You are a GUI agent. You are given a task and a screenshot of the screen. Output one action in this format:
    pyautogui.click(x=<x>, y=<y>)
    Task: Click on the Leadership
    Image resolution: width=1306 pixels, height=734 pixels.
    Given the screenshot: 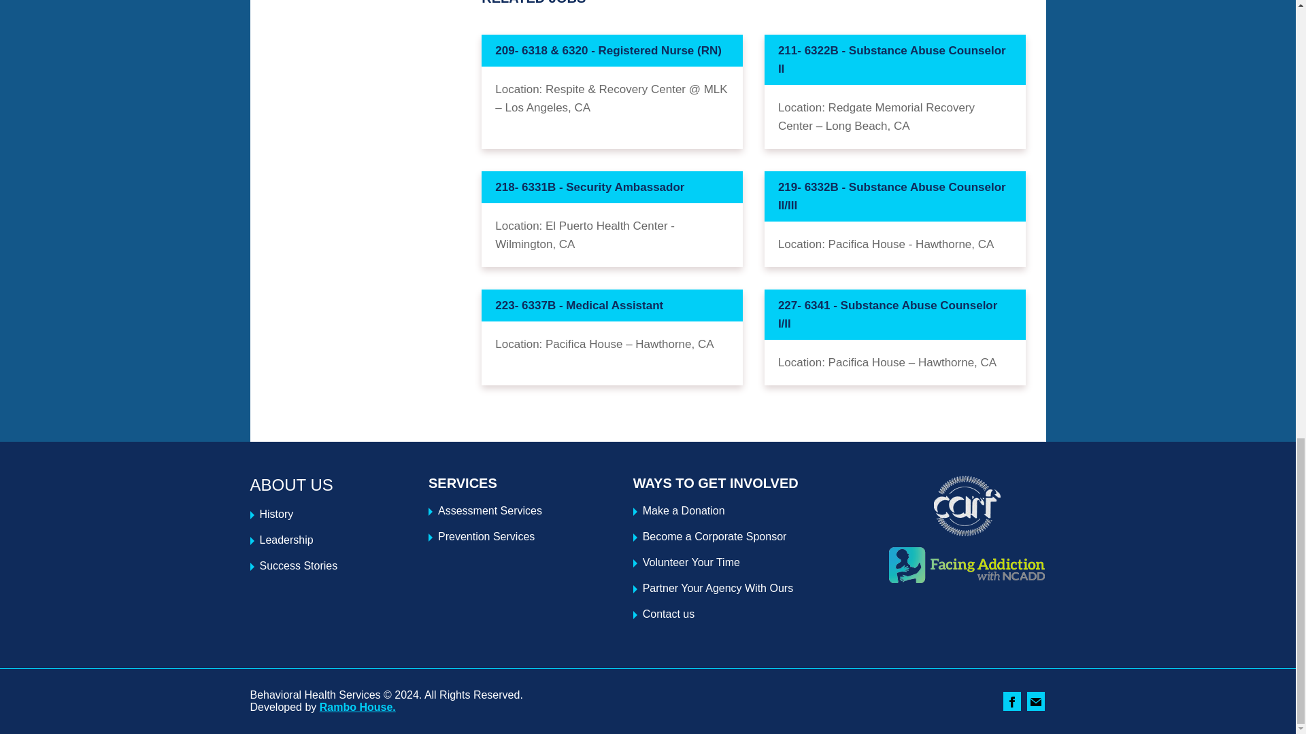 What is the action you would take?
    pyautogui.click(x=286, y=540)
    